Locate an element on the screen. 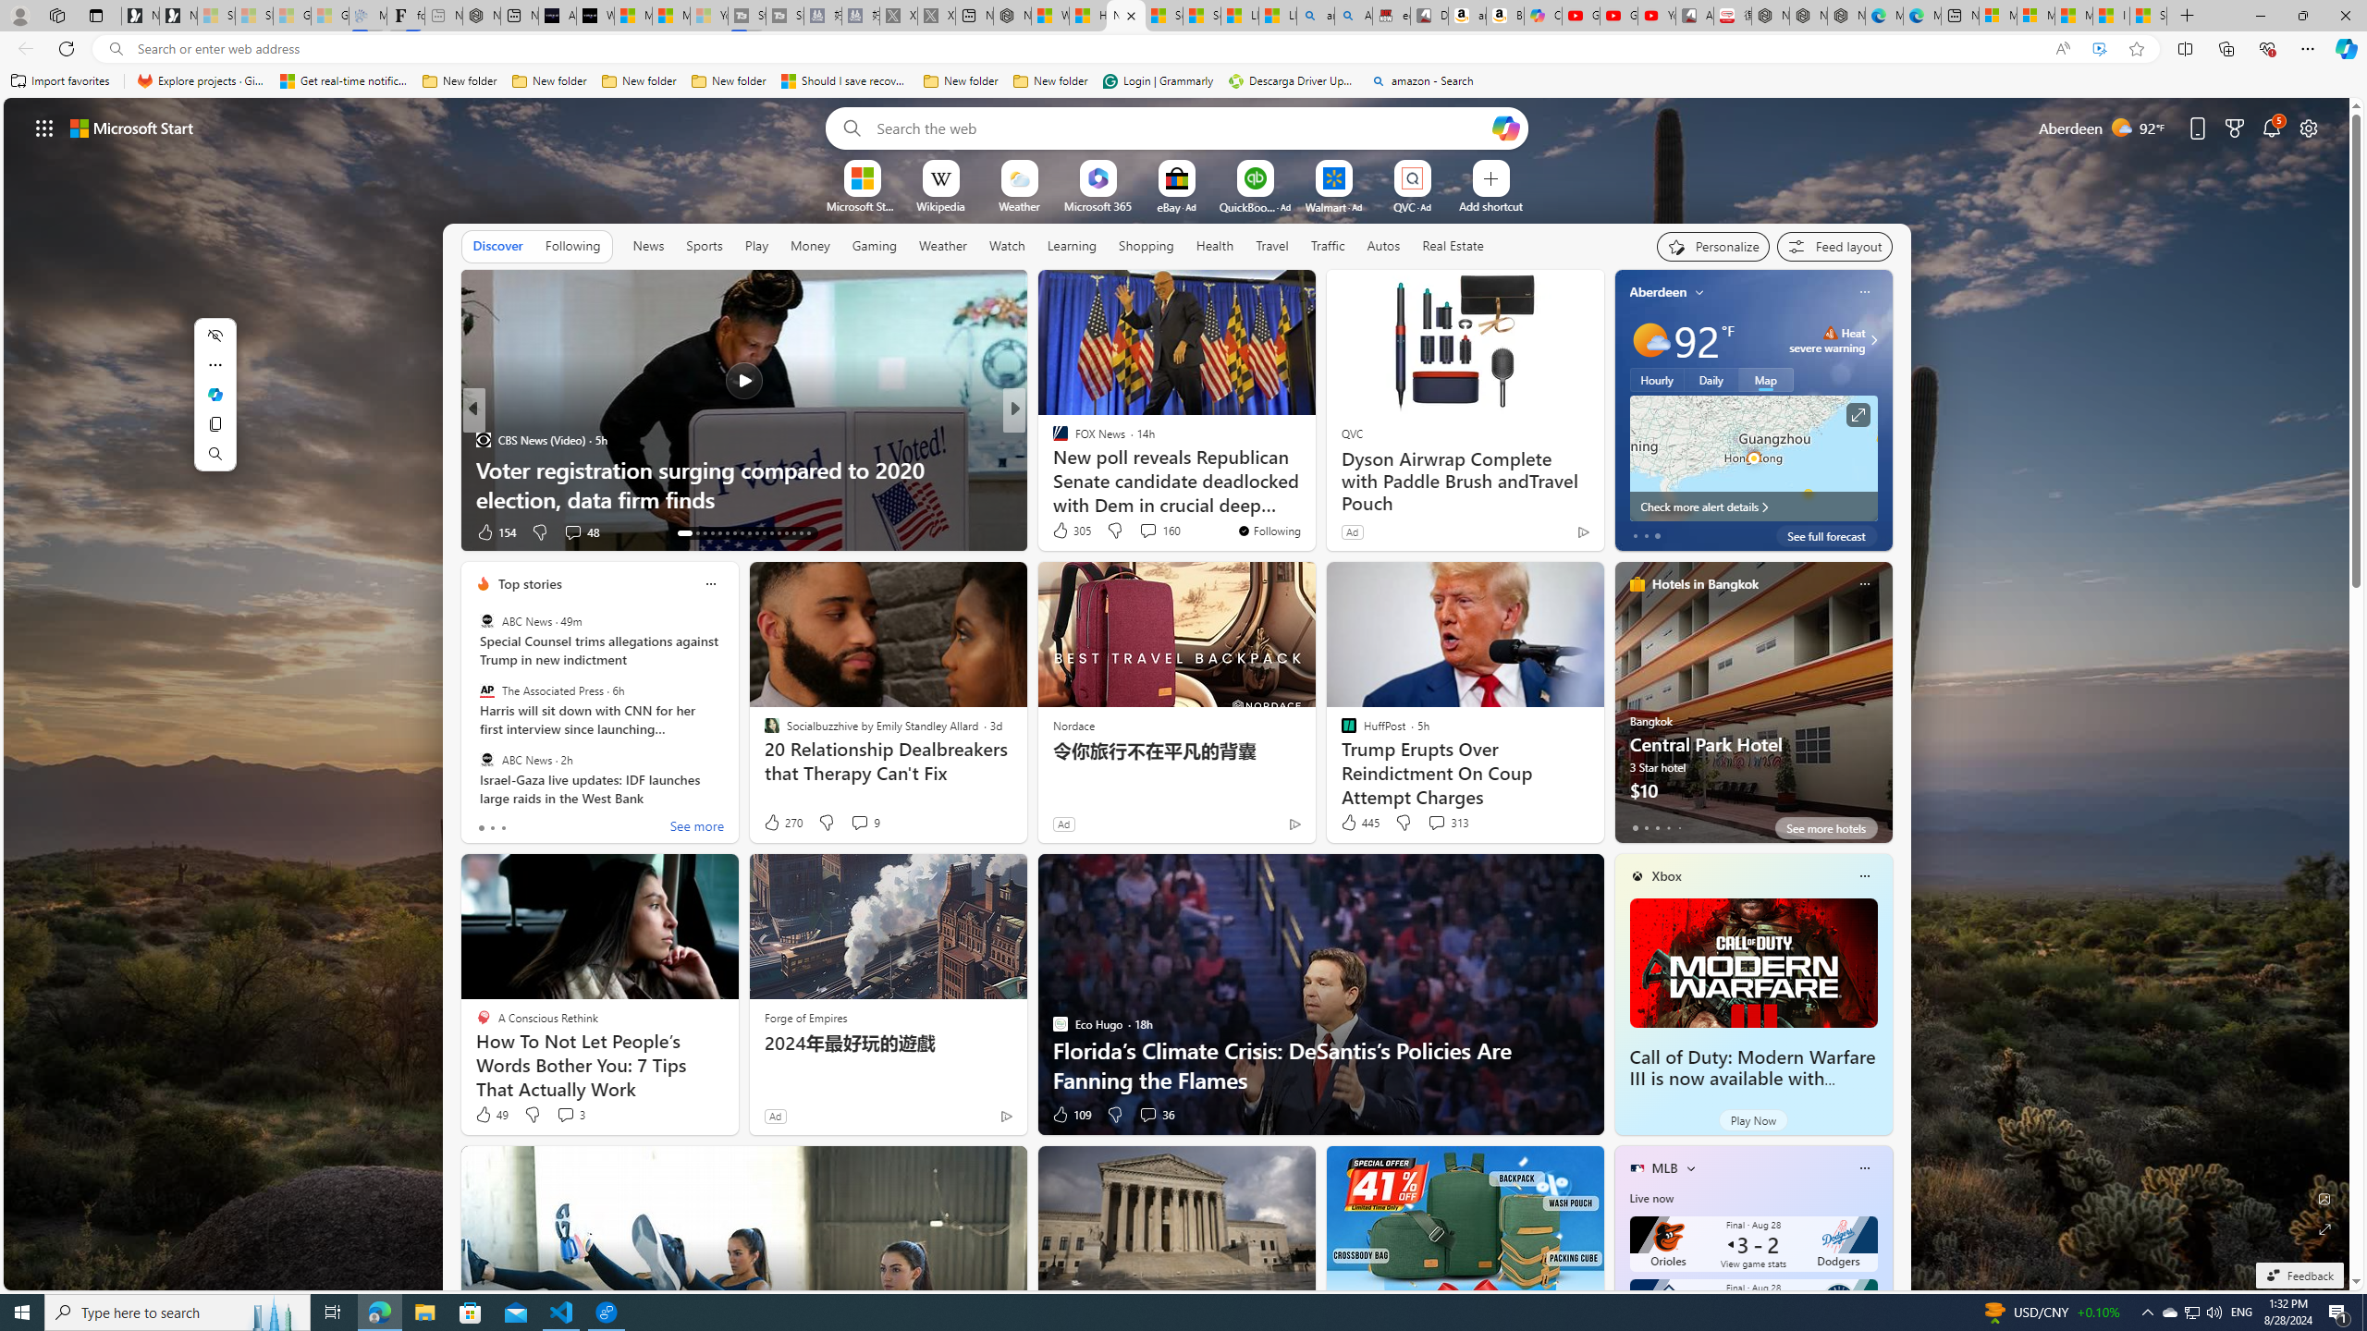 Image resolution: width=2367 pixels, height=1331 pixels. Close is located at coordinates (2345, 16).